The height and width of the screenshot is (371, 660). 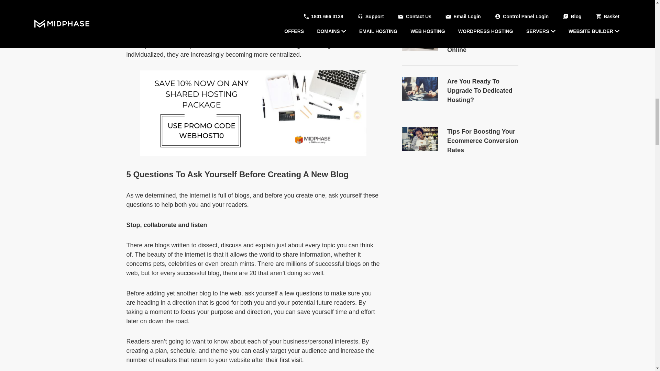 What do you see at coordinates (483, 91) in the screenshot?
I see `Are You Ready To Upgrade To Dedicated Hosting?` at bounding box center [483, 91].